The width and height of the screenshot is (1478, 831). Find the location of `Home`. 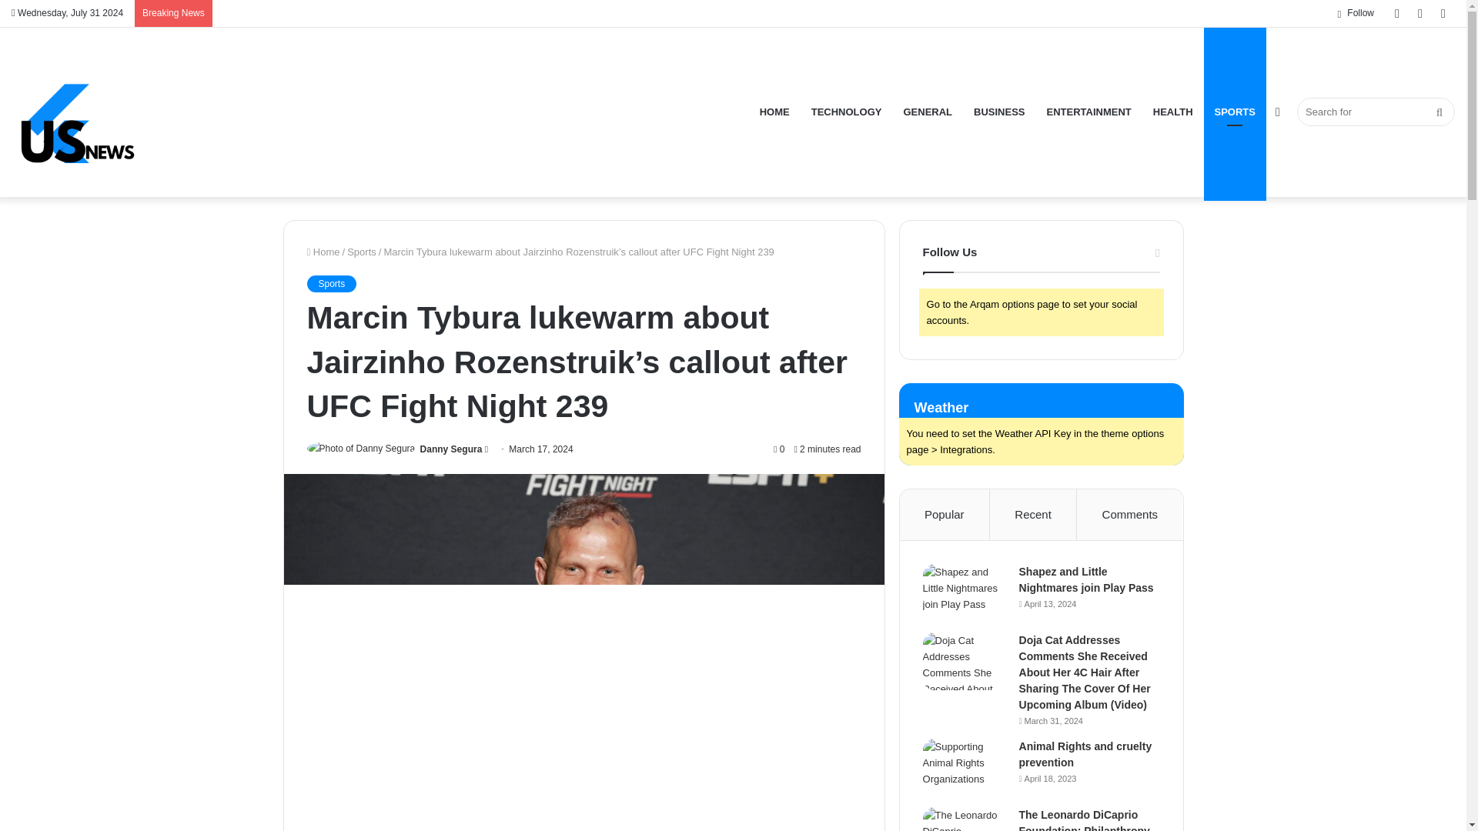

Home is located at coordinates (323, 251).